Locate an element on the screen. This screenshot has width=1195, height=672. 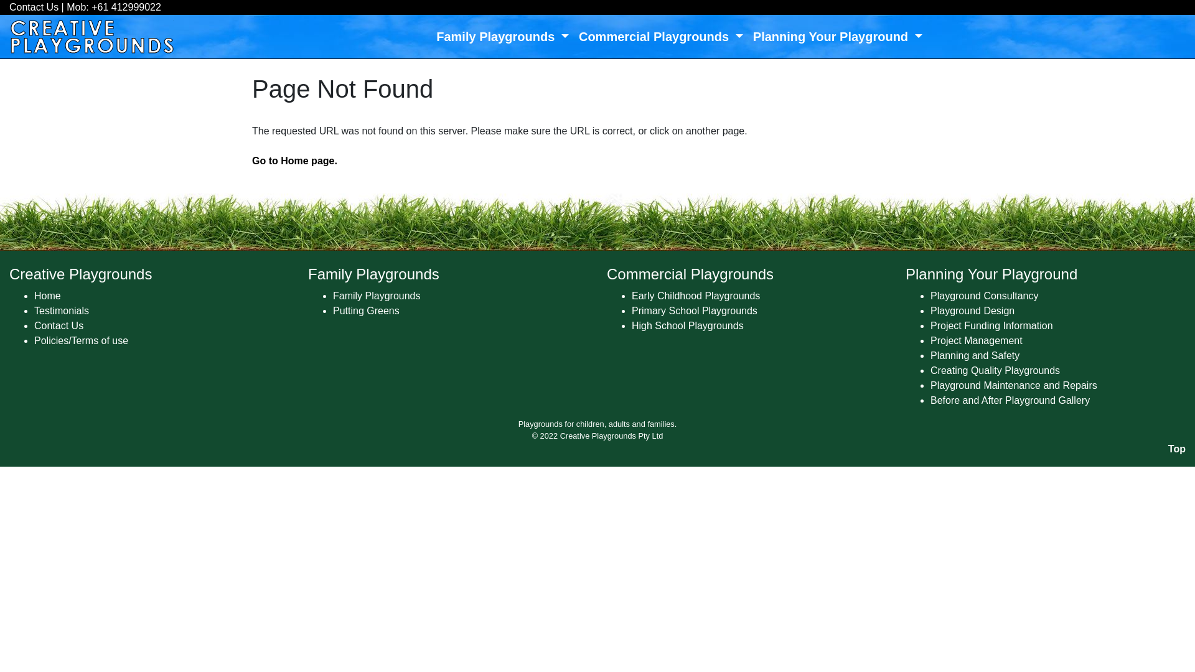
Creating Quality Playgrounds is located at coordinates (995, 371).